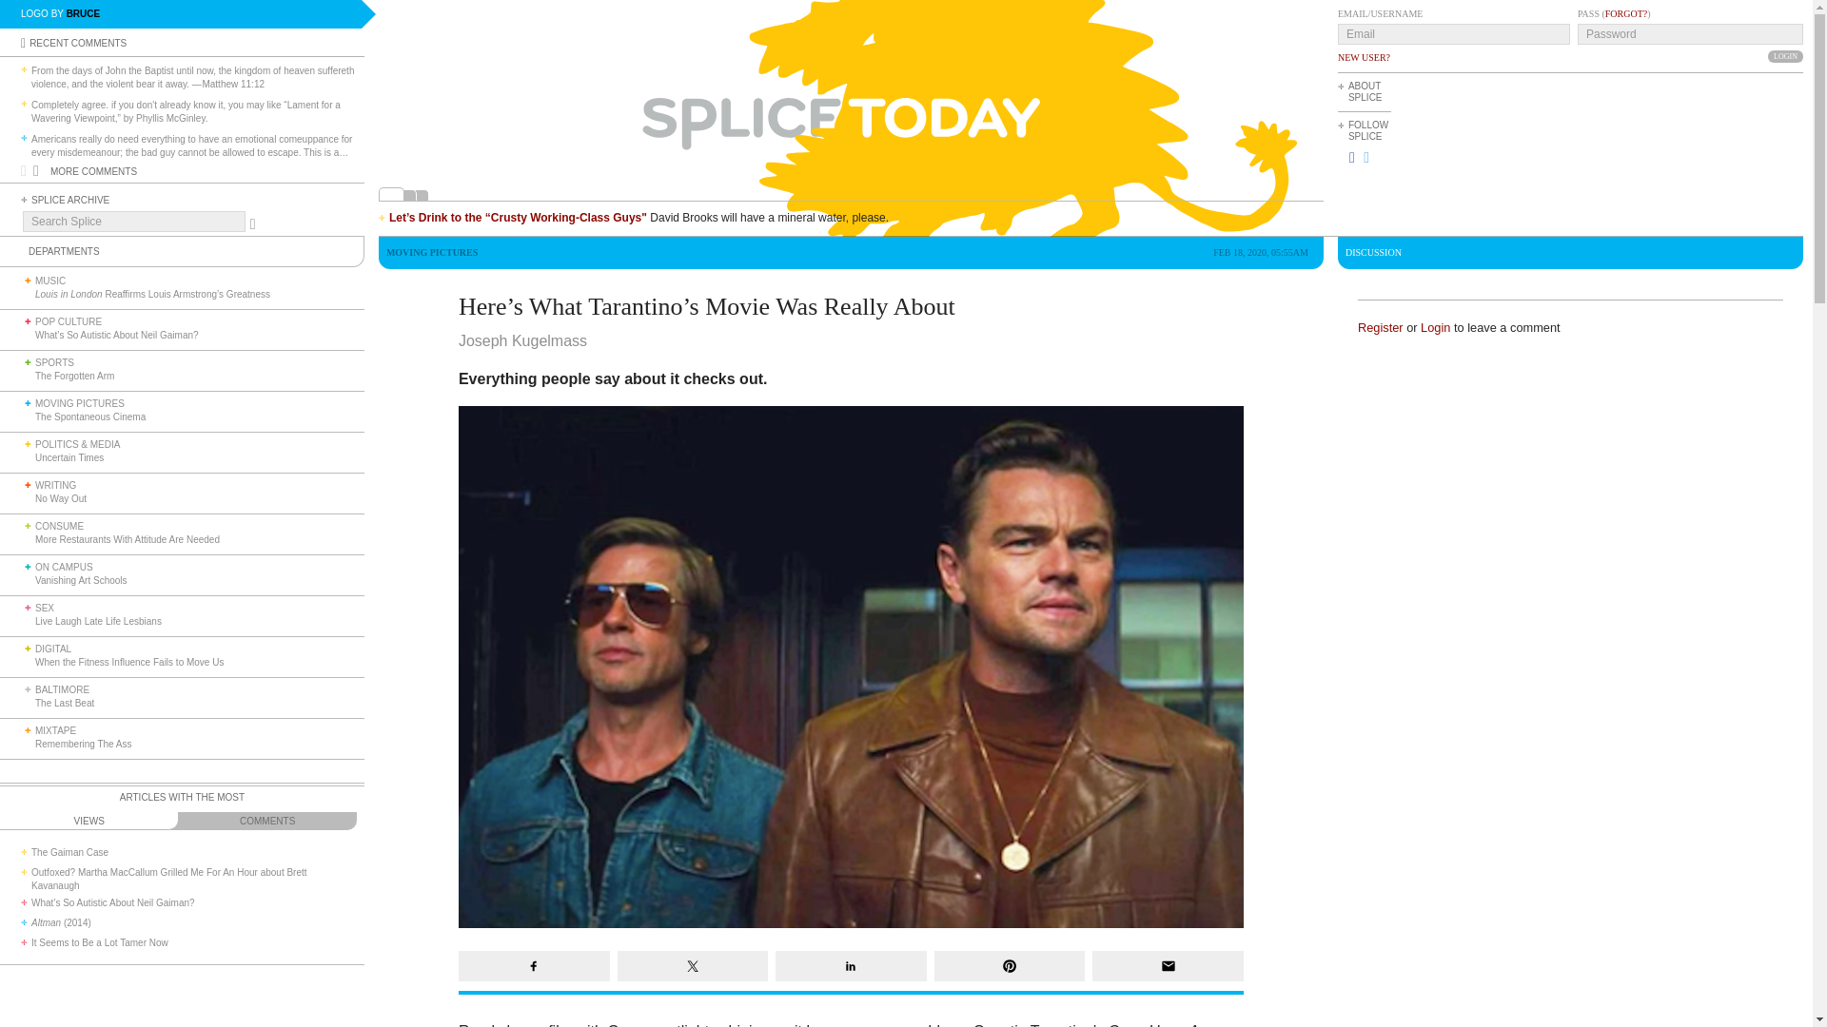 This screenshot has height=1027, width=1827. Describe the element at coordinates (69, 458) in the screenshot. I see `Uncertain Times` at that location.